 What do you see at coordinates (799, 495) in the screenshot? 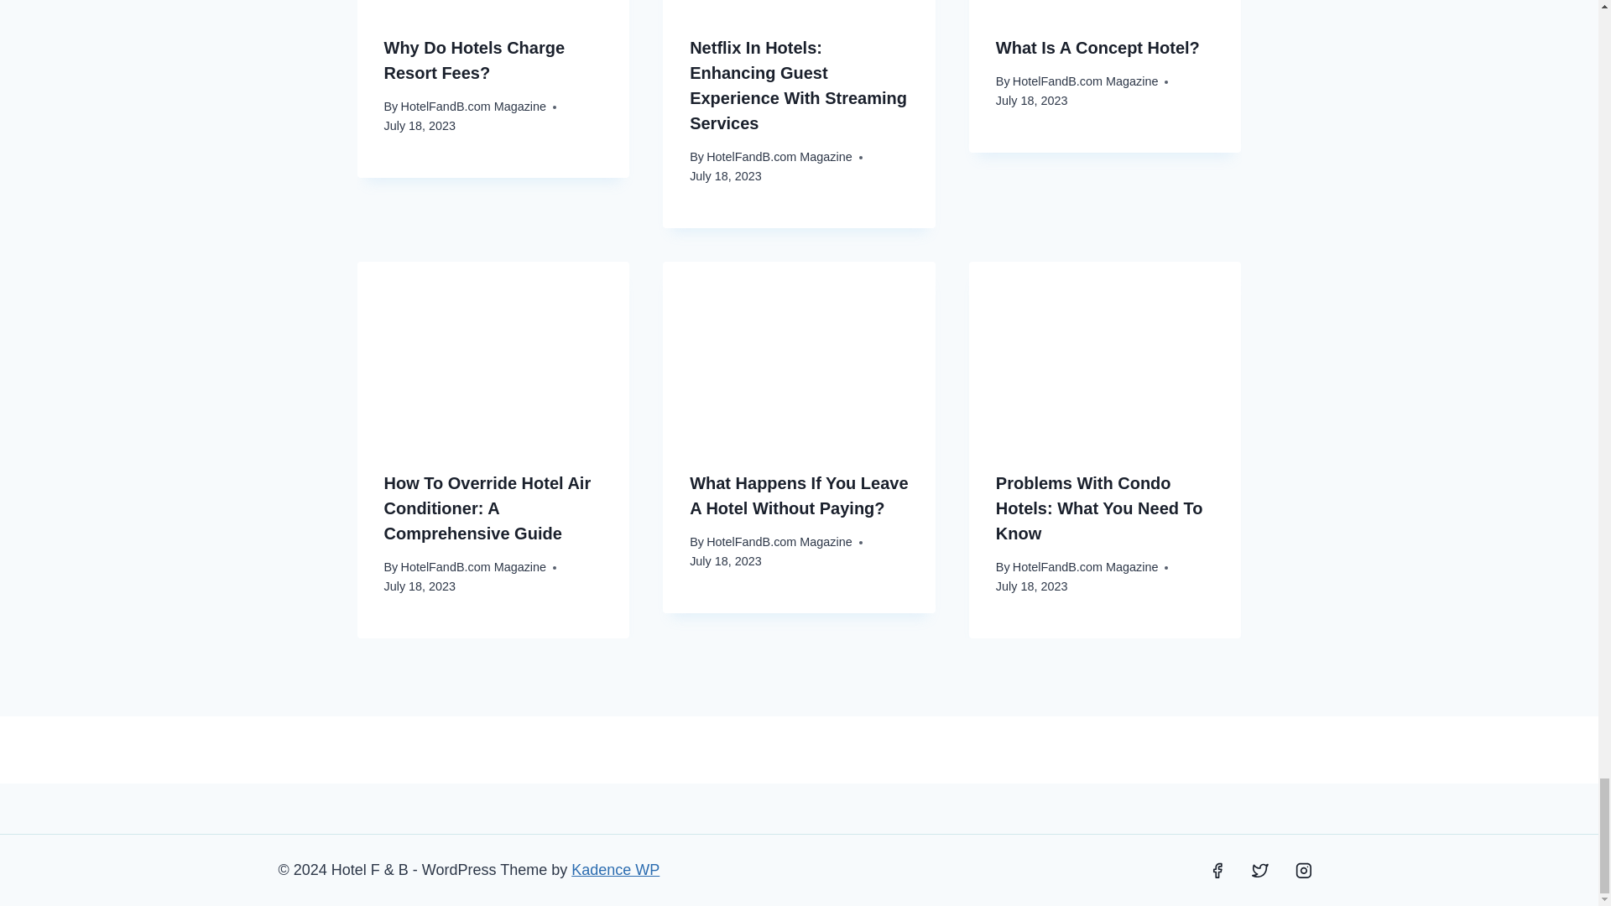
I see `What Happens If You Leave A Hotel Without Paying?` at bounding box center [799, 495].